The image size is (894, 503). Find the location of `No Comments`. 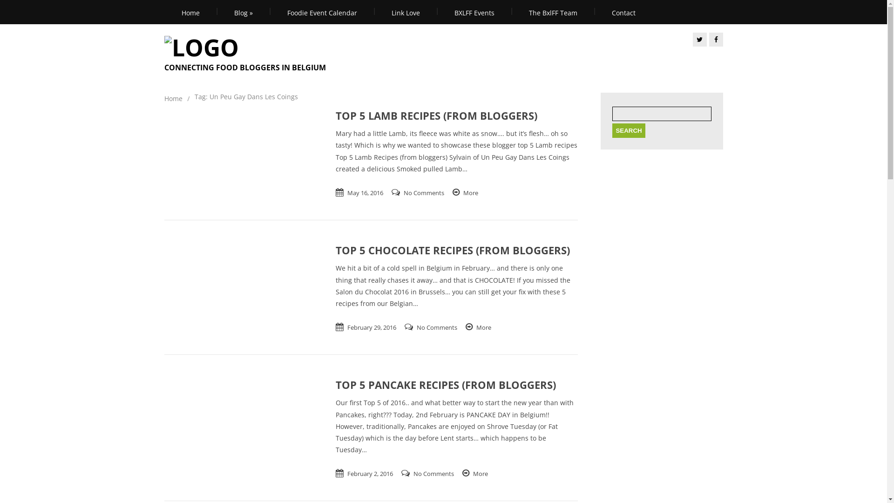

No Comments is located at coordinates (437, 327).